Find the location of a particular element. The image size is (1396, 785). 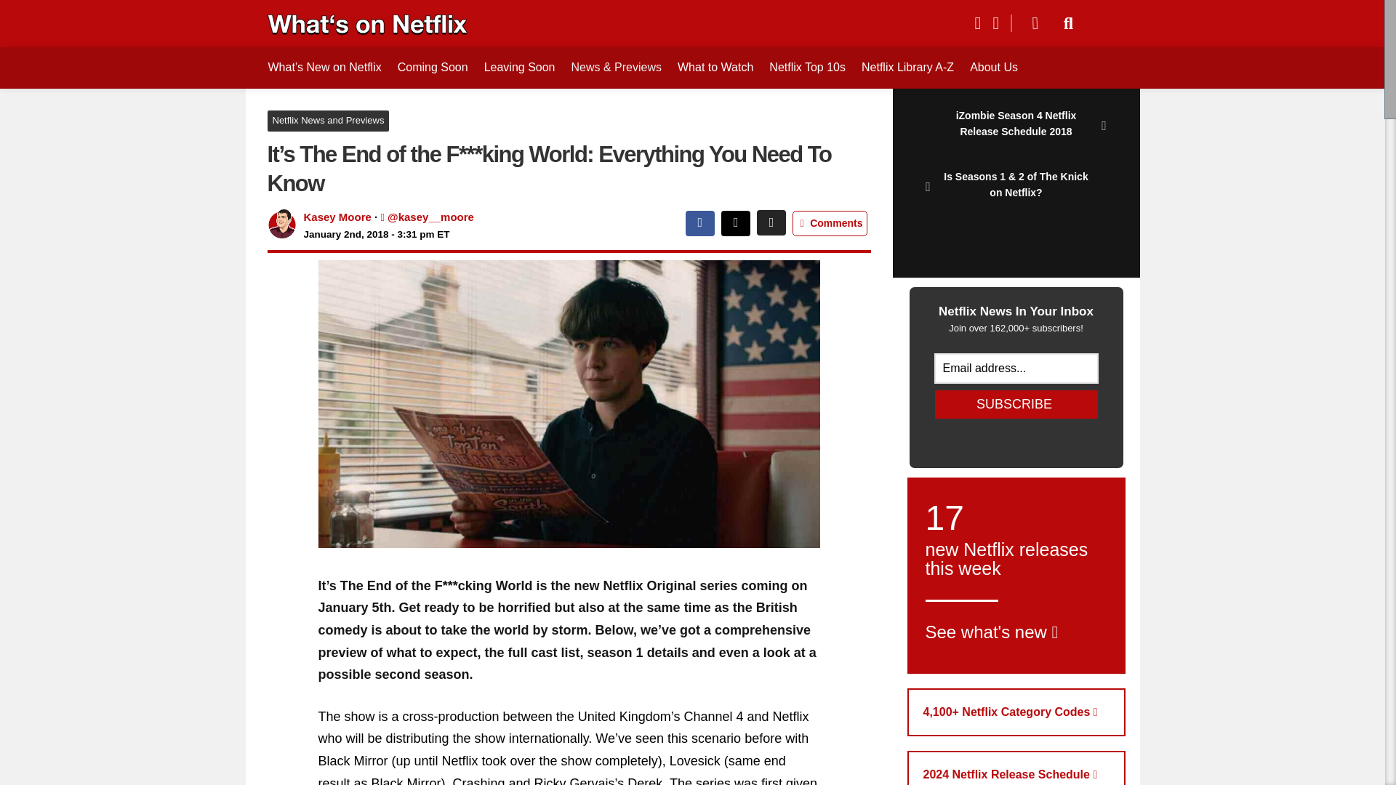

Netflix News and Previews is located at coordinates (329, 121).